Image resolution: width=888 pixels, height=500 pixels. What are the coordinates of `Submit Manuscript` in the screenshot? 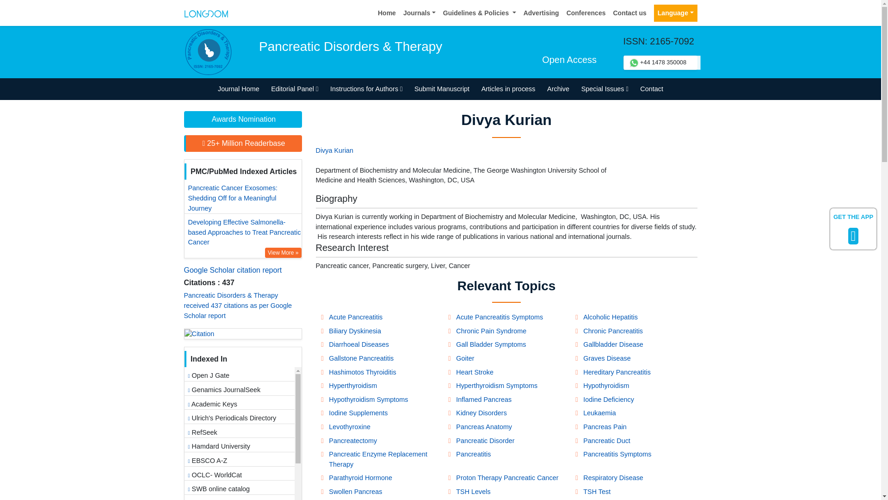 It's located at (442, 89).